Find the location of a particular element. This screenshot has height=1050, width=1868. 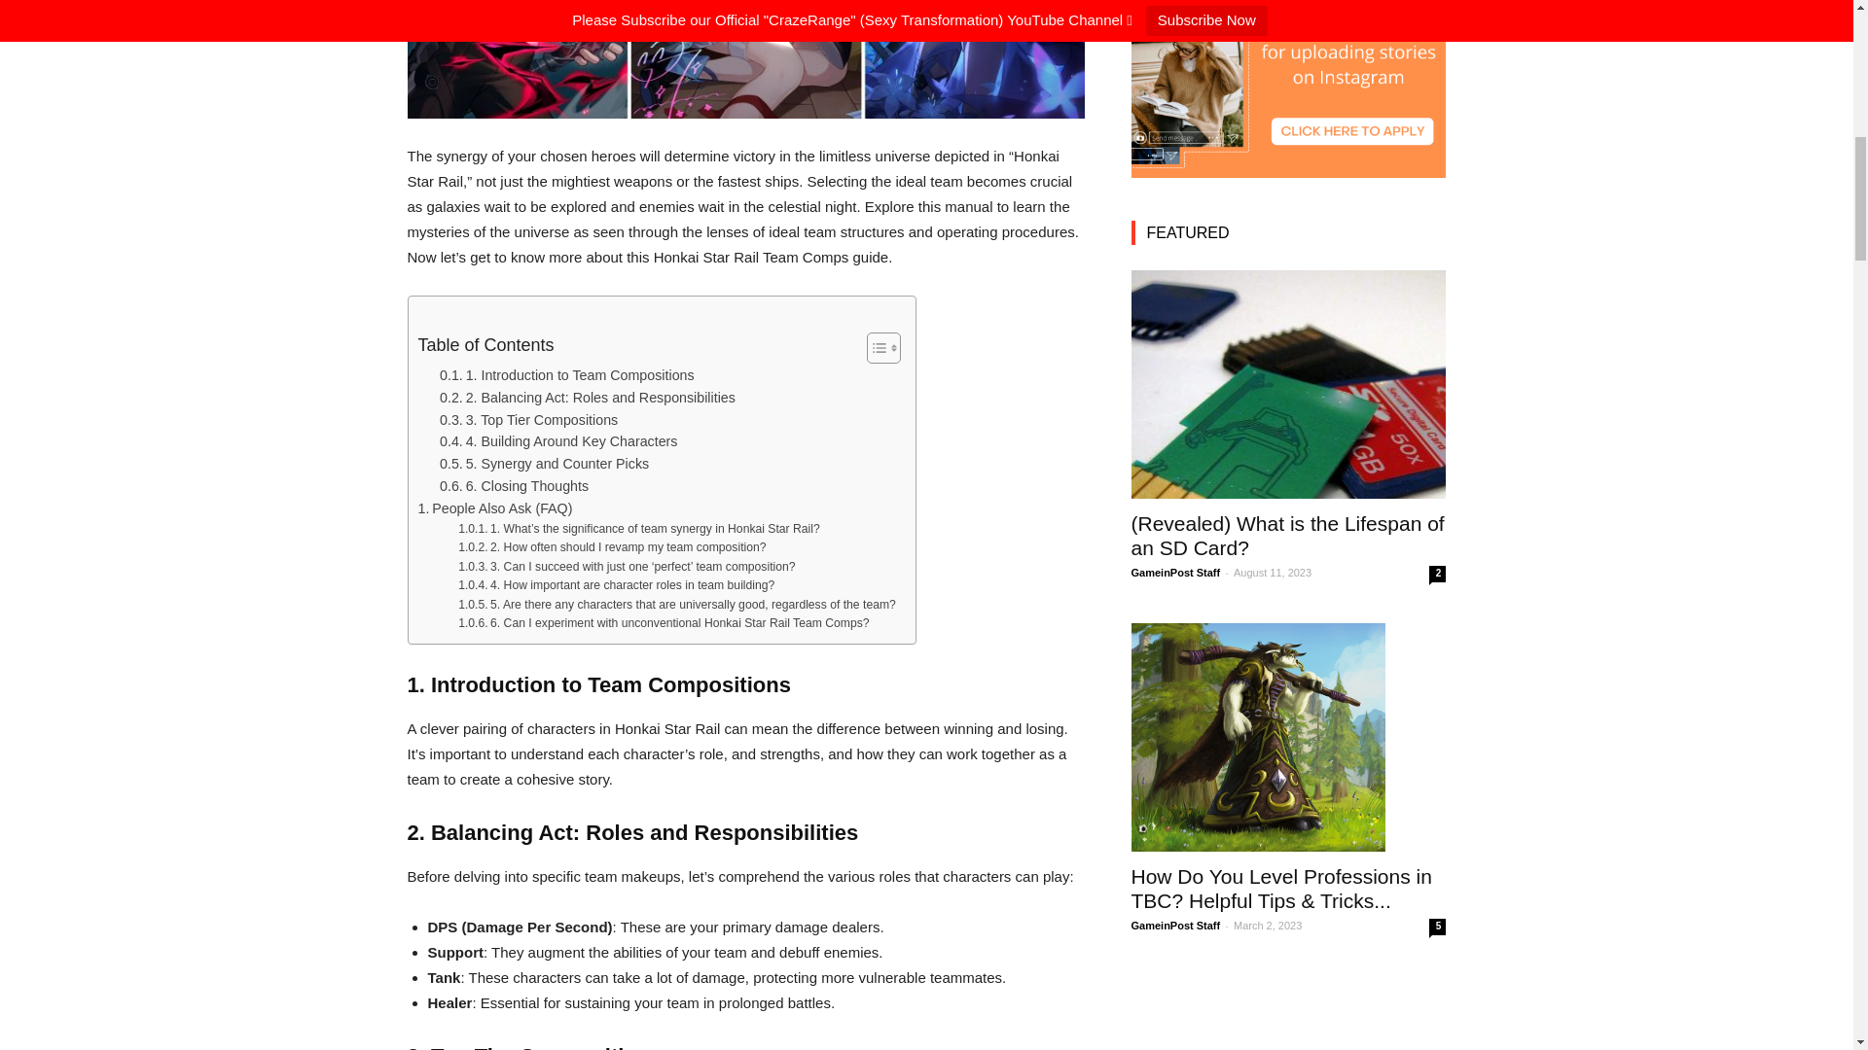

2. Balancing Act: Roles and Responsibilities is located at coordinates (588, 399).